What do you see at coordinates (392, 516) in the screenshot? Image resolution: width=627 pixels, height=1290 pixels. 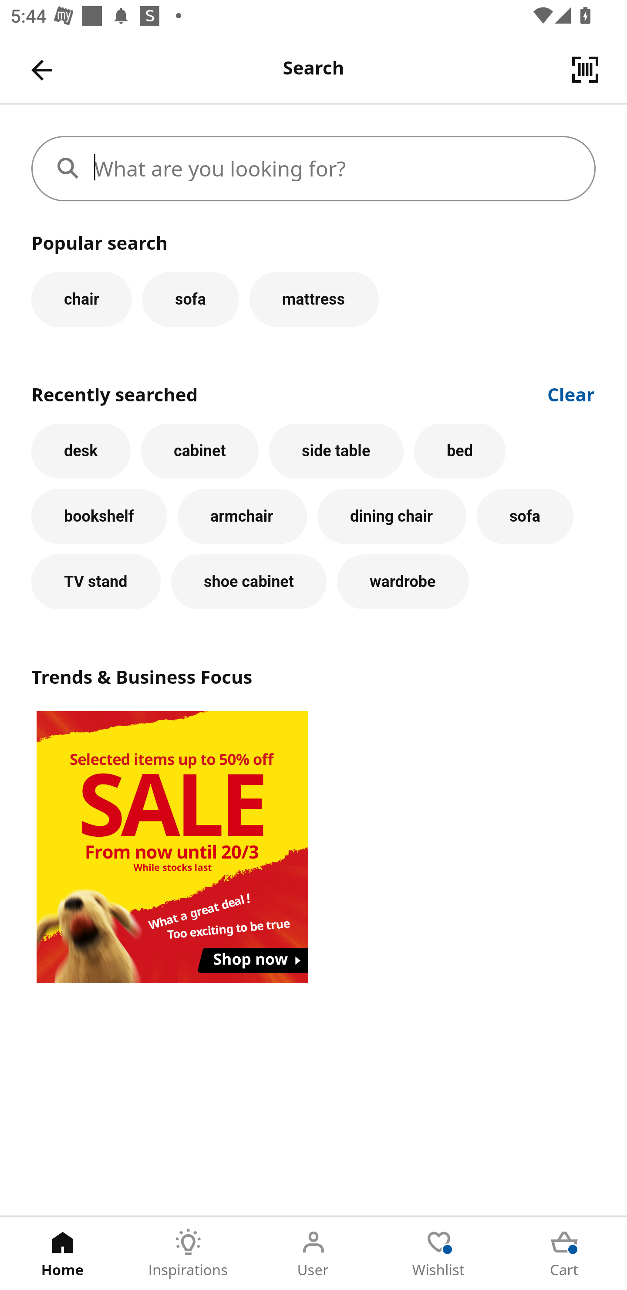 I see `dining chair` at bounding box center [392, 516].